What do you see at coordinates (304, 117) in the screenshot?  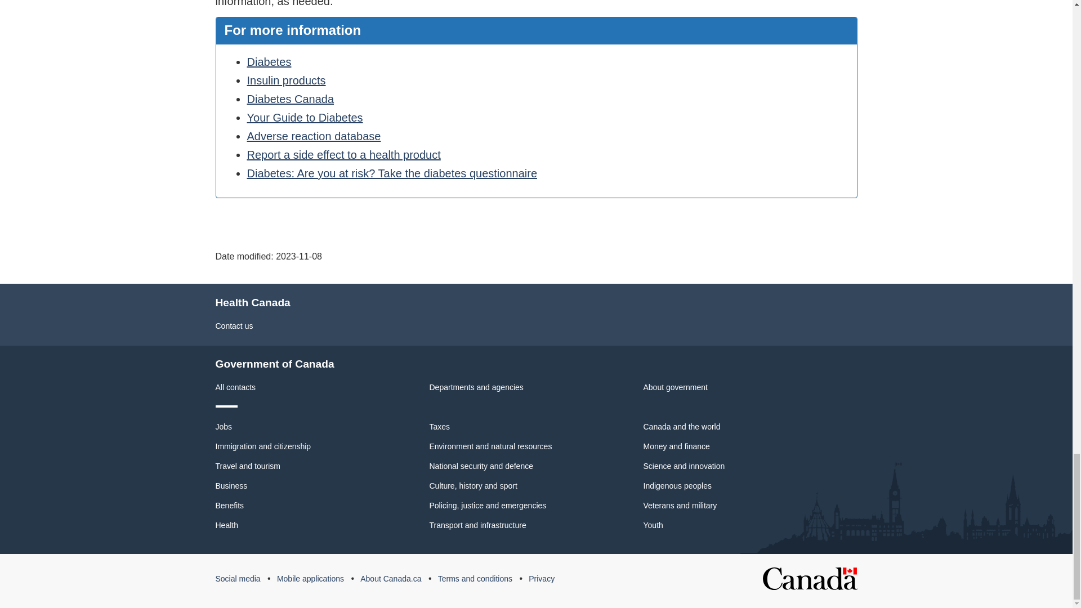 I see `Your Guide to Diabetes` at bounding box center [304, 117].